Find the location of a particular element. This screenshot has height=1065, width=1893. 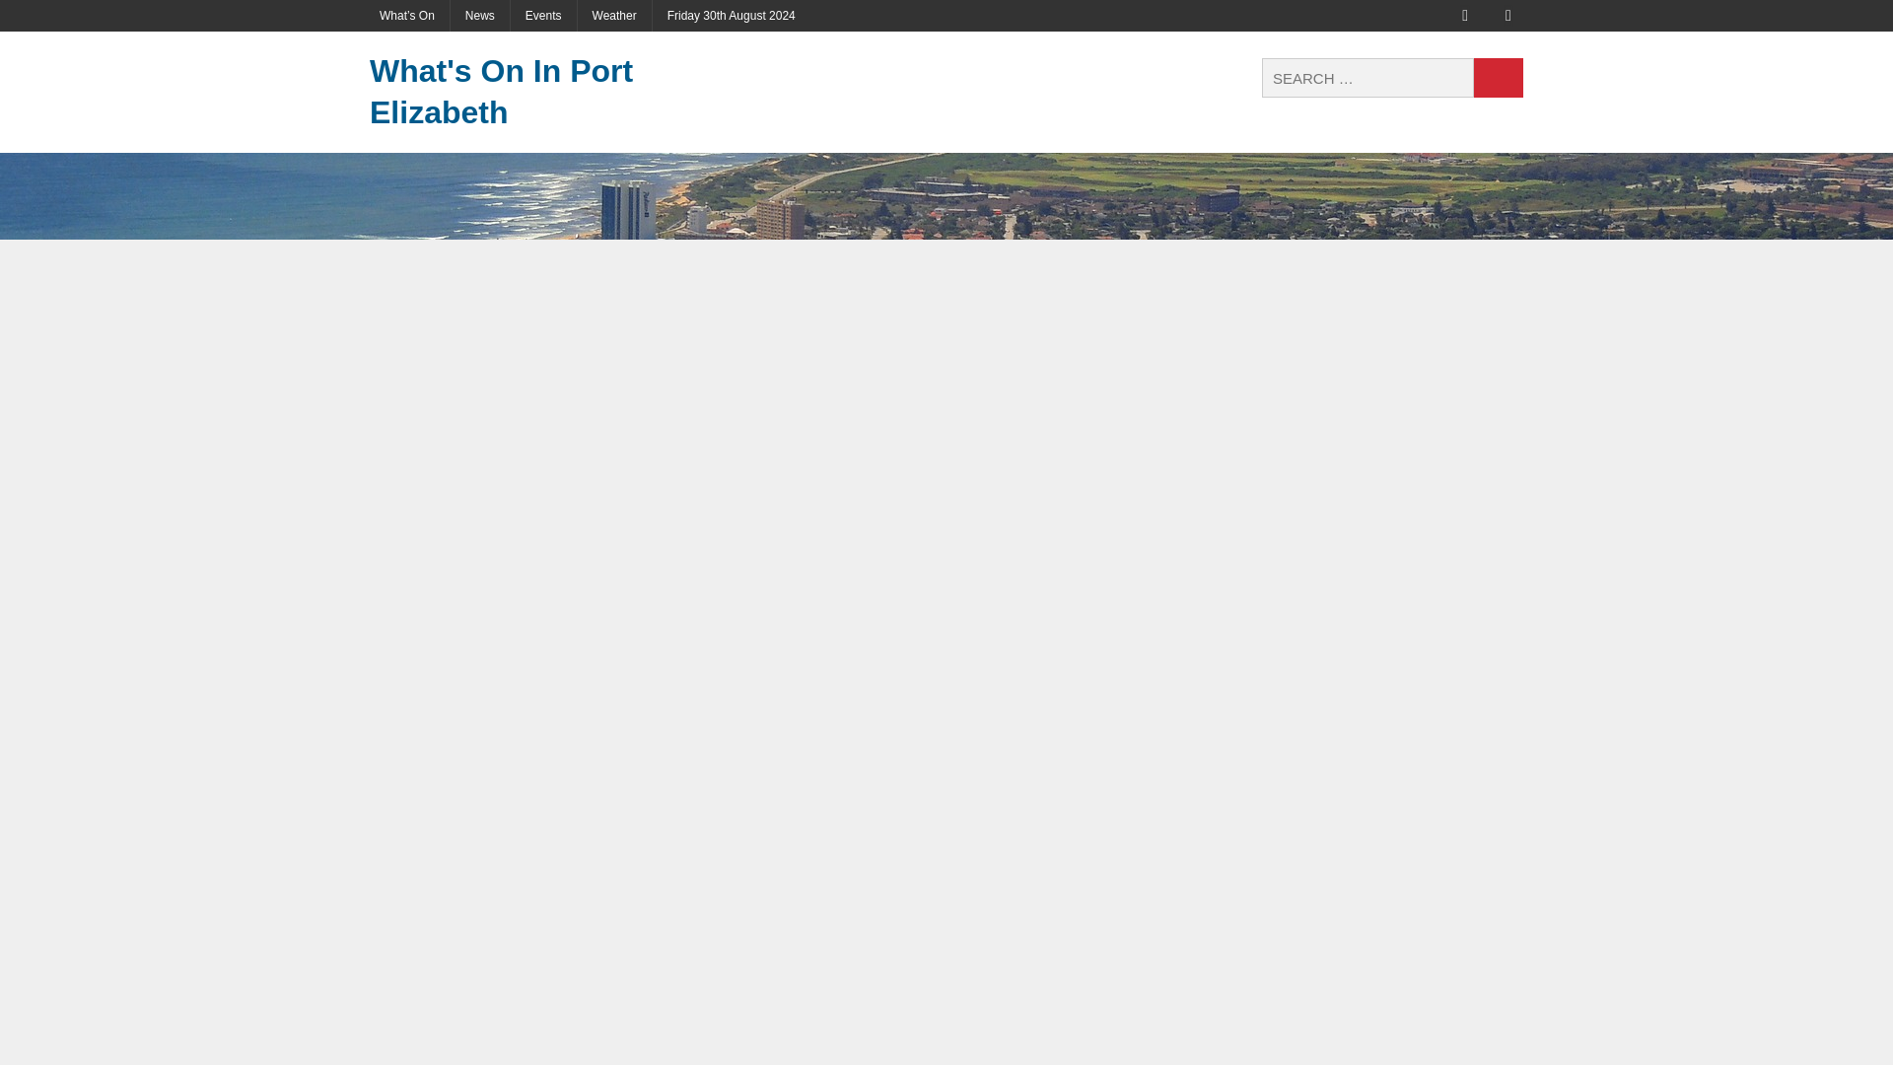

News is located at coordinates (479, 16).